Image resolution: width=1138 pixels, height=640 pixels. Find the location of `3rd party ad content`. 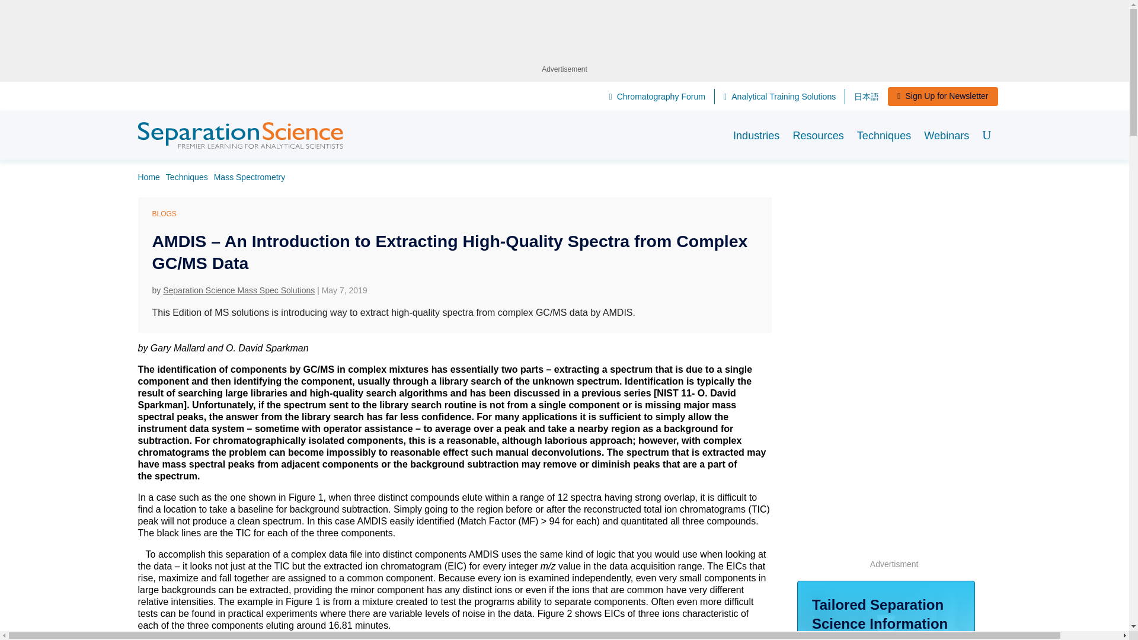

3rd party ad content is located at coordinates (565, 36).